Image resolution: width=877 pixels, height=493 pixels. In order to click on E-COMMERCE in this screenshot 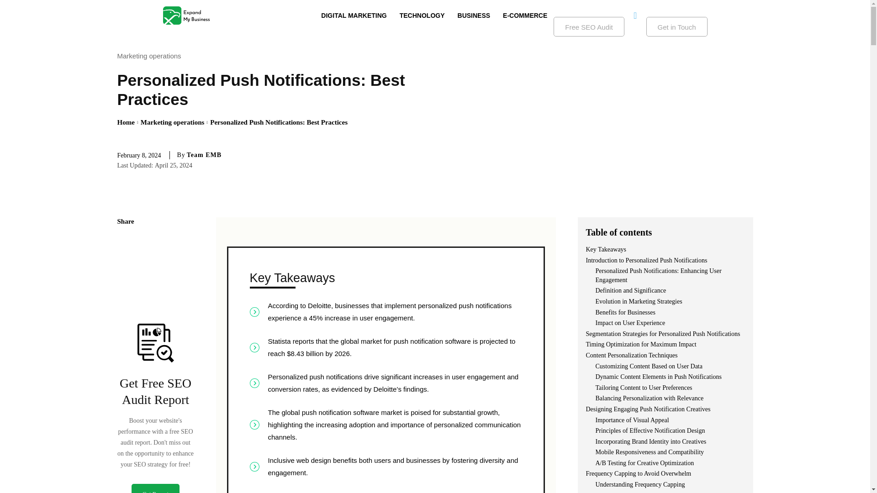, I will do `click(524, 16)`.